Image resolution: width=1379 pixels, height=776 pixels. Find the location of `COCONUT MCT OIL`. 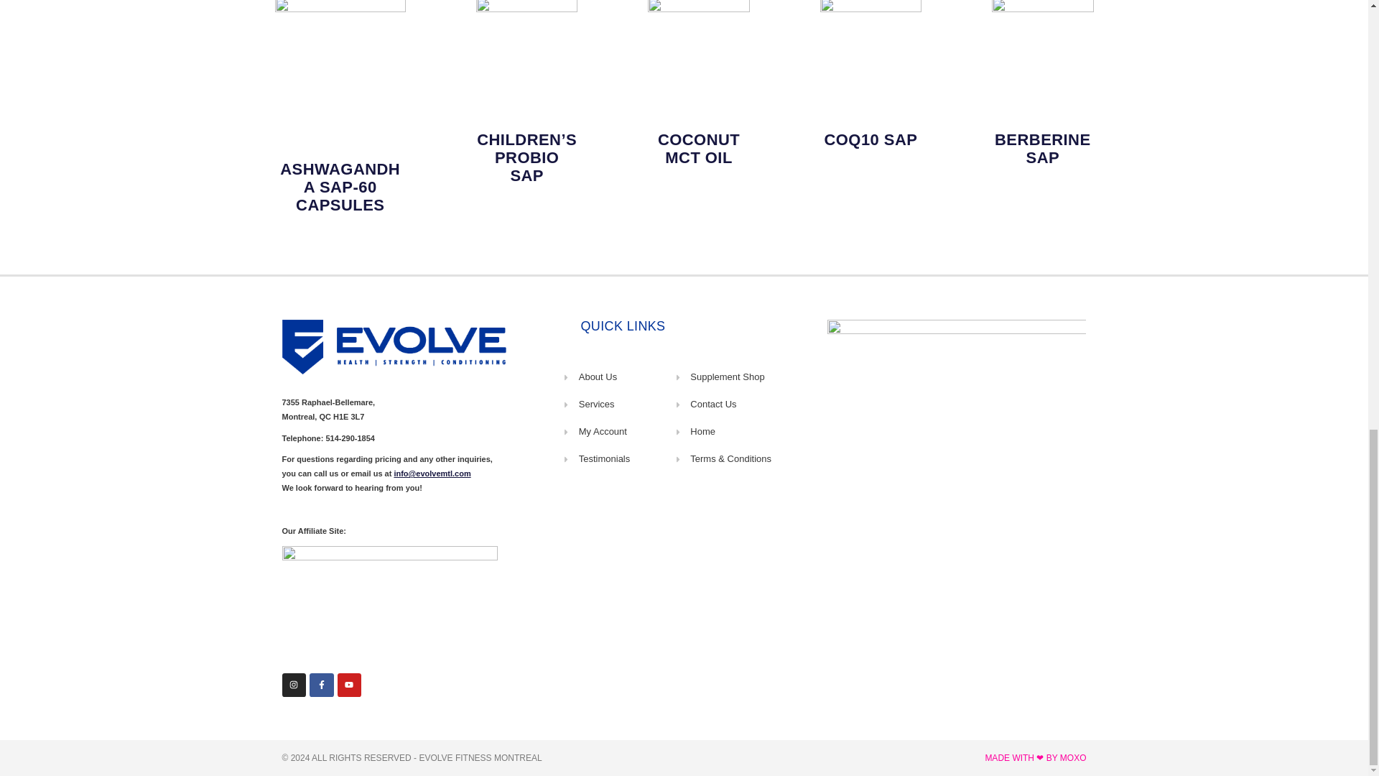

COCONUT MCT OIL is located at coordinates (698, 149).